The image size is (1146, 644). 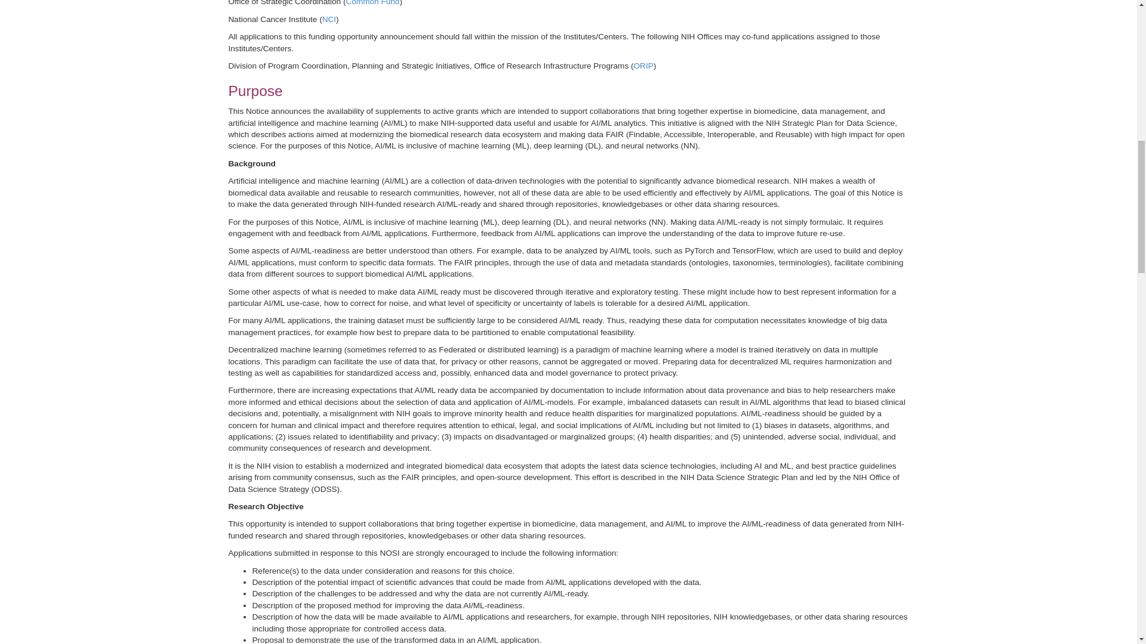 I want to click on NCI, so click(x=328, y=19).